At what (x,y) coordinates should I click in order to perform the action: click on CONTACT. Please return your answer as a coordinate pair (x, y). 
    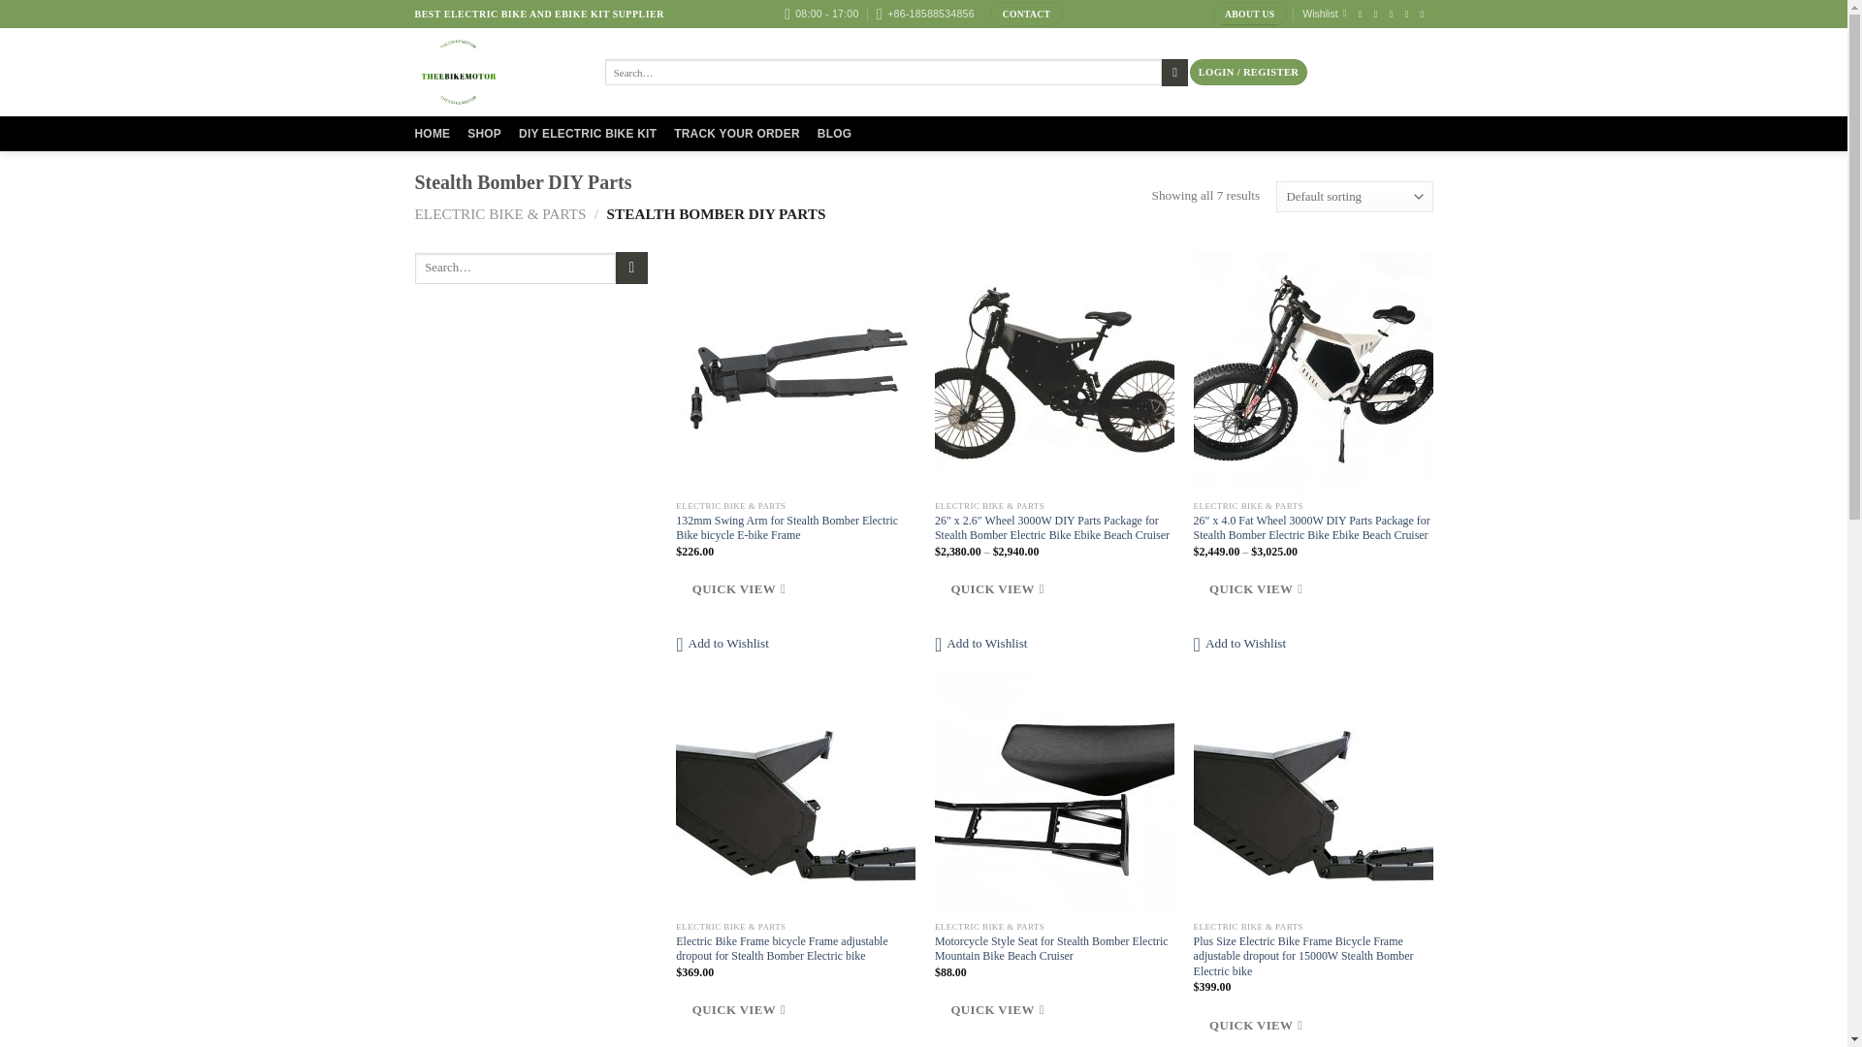
    Looking at the image, I should click on (1026, 14).